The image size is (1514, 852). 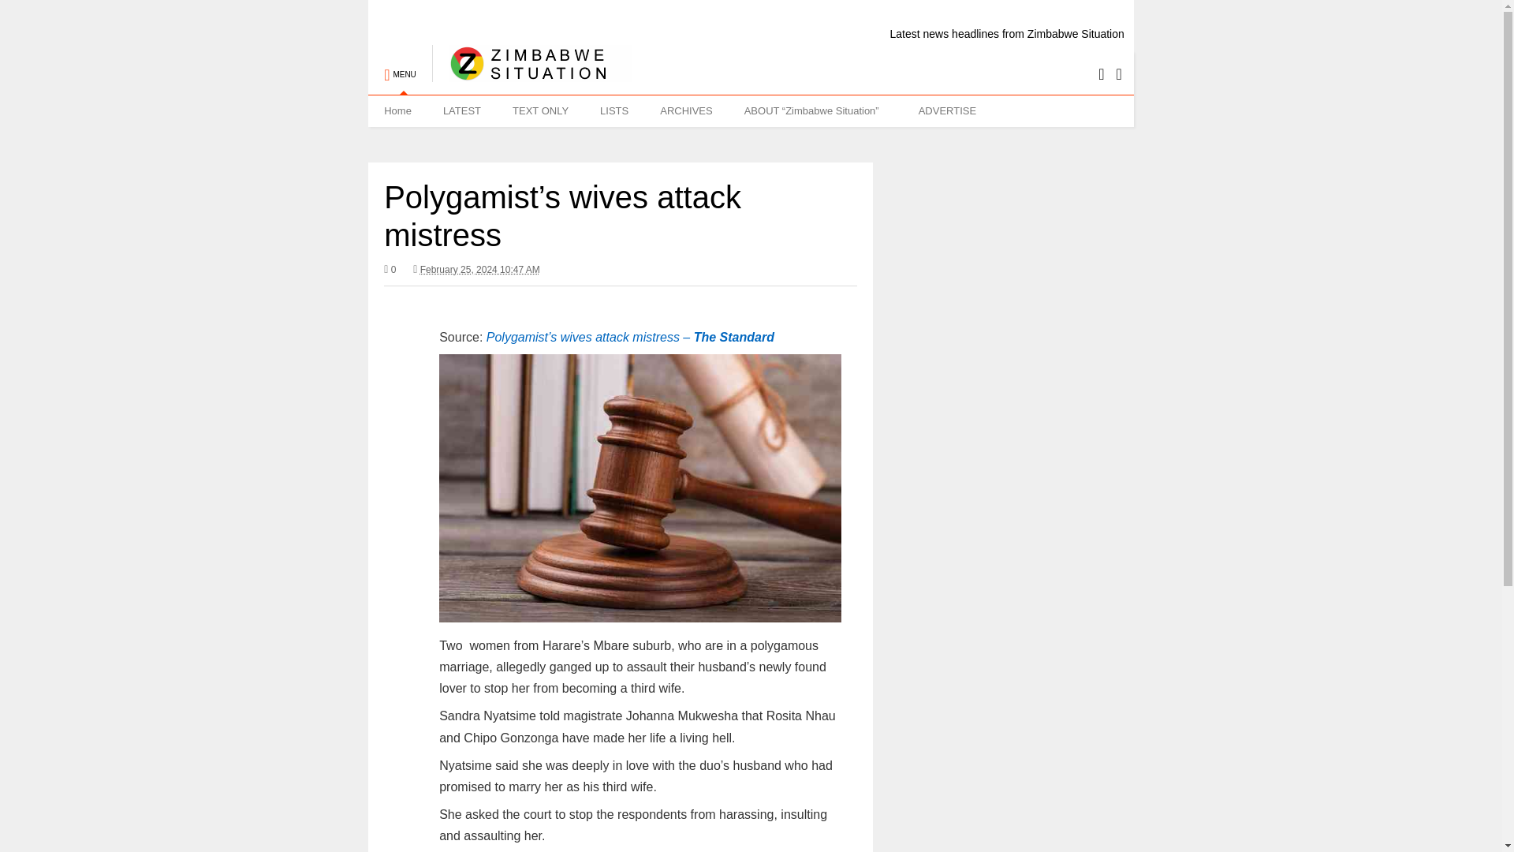 What do you see at coordinates (531, 74) in the screenshot?
I see `Zimbabwe Situation` at bounding box center [531, 74].